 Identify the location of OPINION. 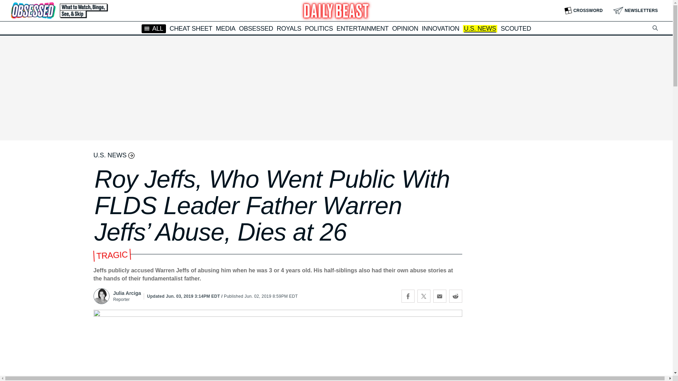
(405, 28).